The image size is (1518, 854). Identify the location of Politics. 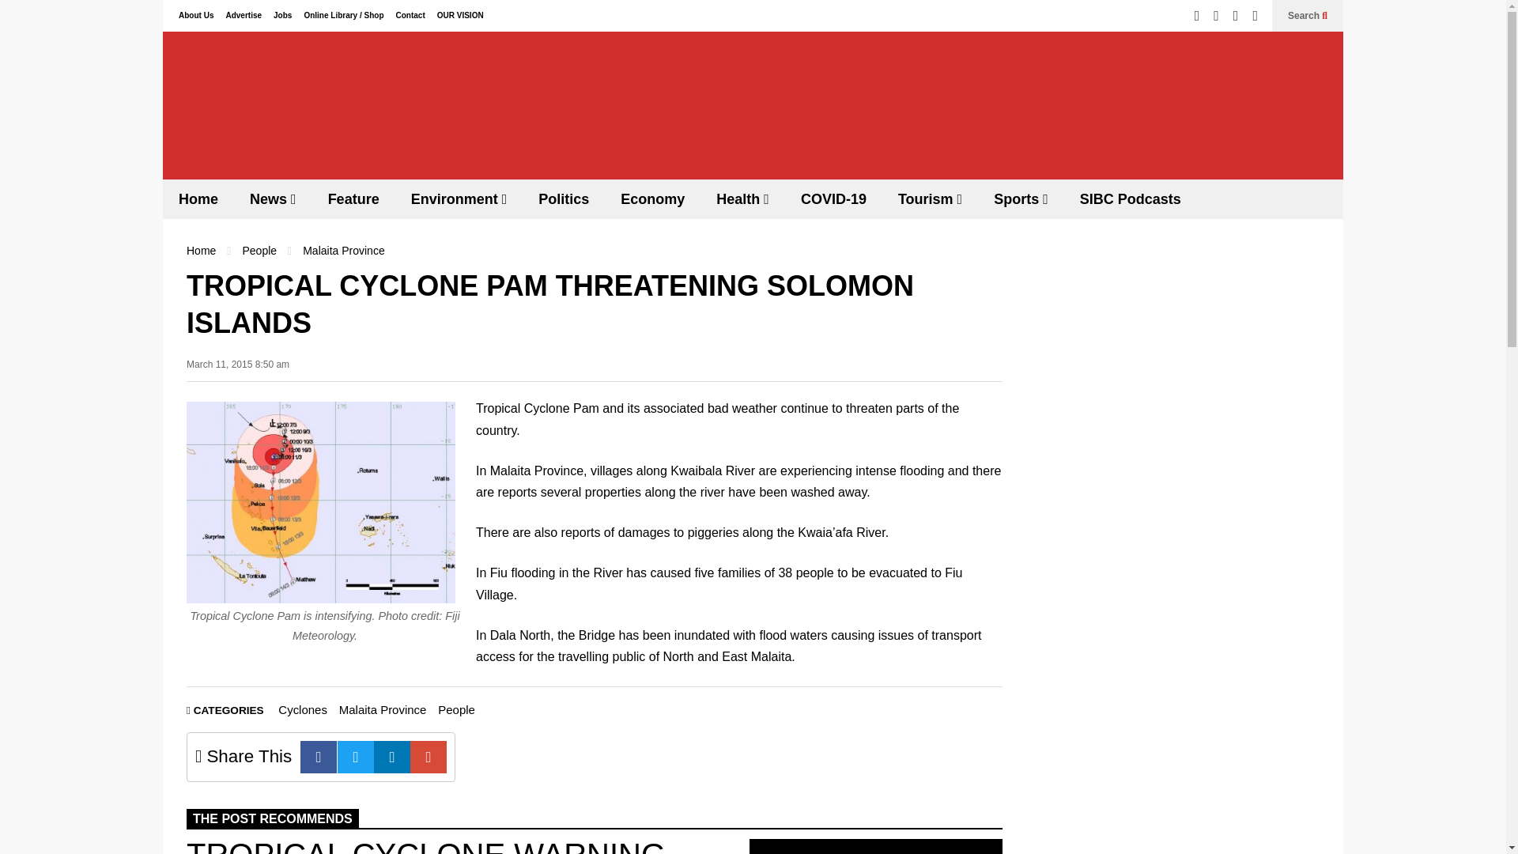
(563, 198).